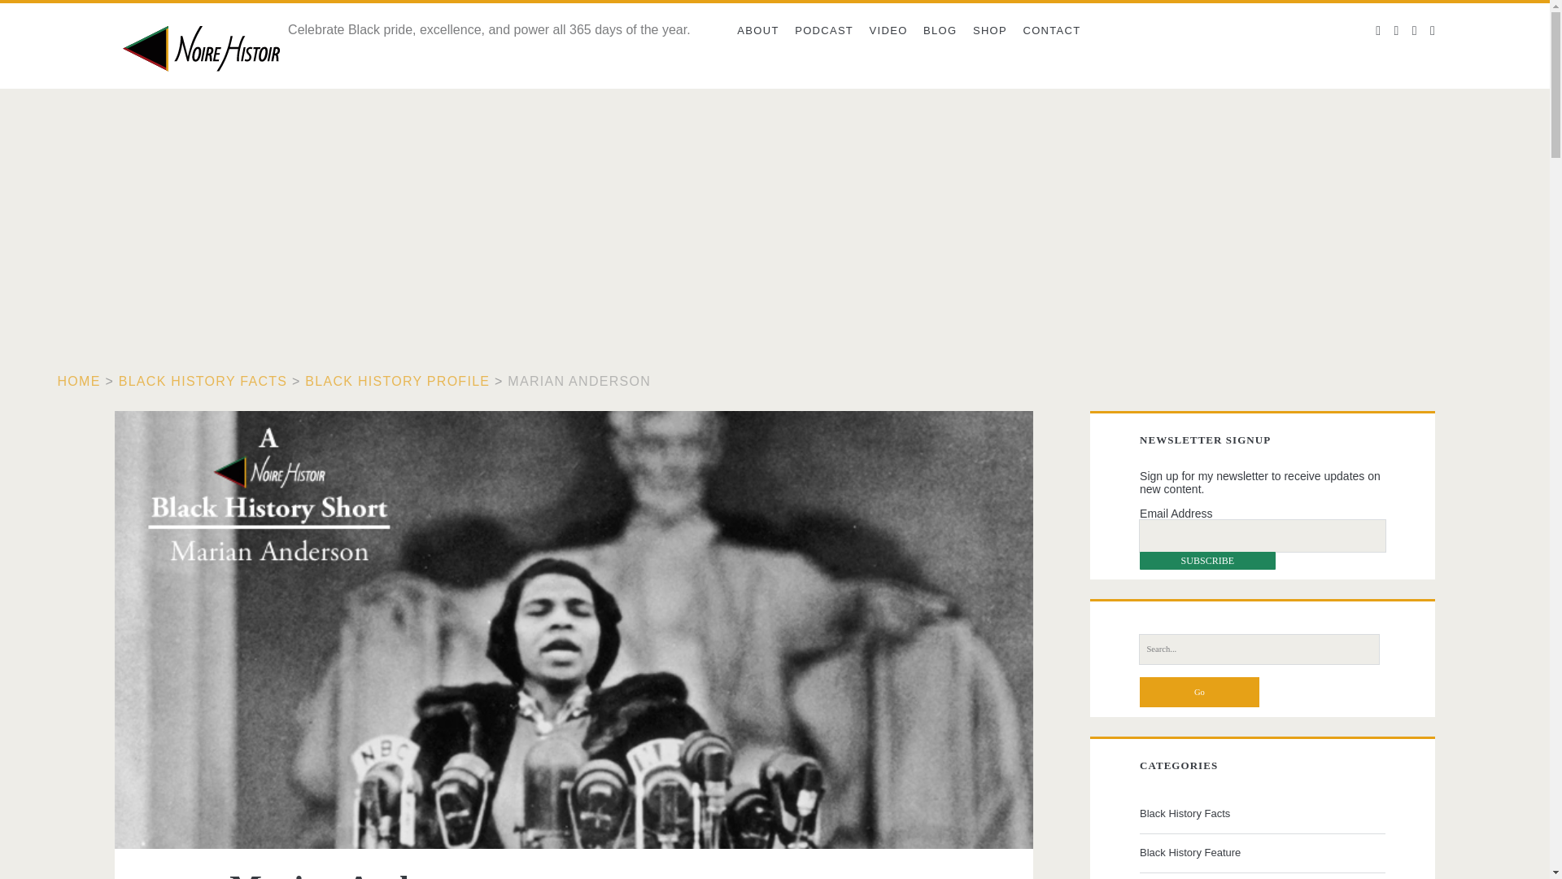 This screenshot has width=1562, height=879. Describe the element at coordinates (758, 31) in the screenshot. I see `ABOUT` at that location.